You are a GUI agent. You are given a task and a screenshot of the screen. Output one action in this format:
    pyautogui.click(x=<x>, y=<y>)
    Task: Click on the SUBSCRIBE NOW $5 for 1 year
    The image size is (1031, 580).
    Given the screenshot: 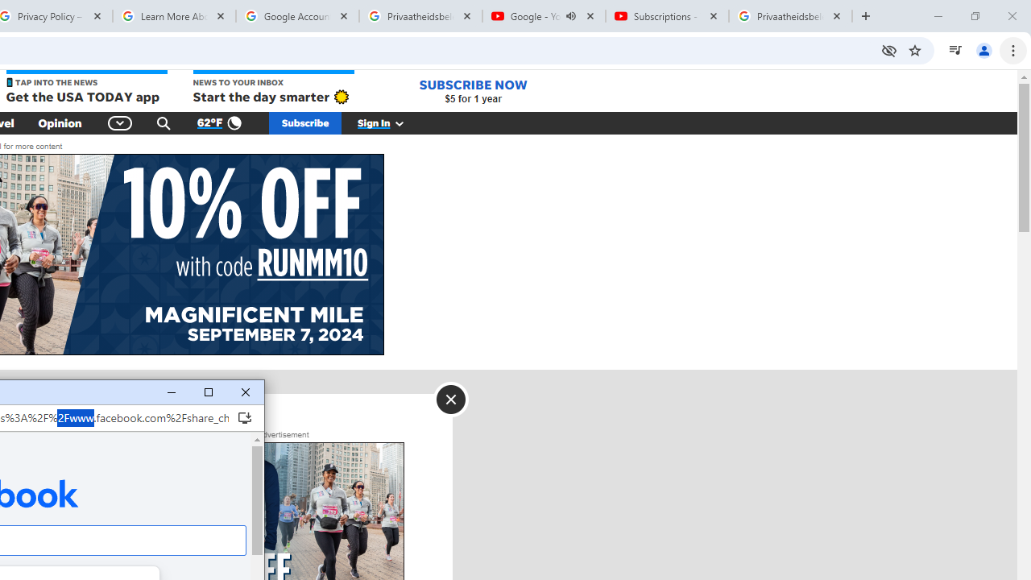 What is the action you would take?
    pyautogui.click(x=473, y=90)
    